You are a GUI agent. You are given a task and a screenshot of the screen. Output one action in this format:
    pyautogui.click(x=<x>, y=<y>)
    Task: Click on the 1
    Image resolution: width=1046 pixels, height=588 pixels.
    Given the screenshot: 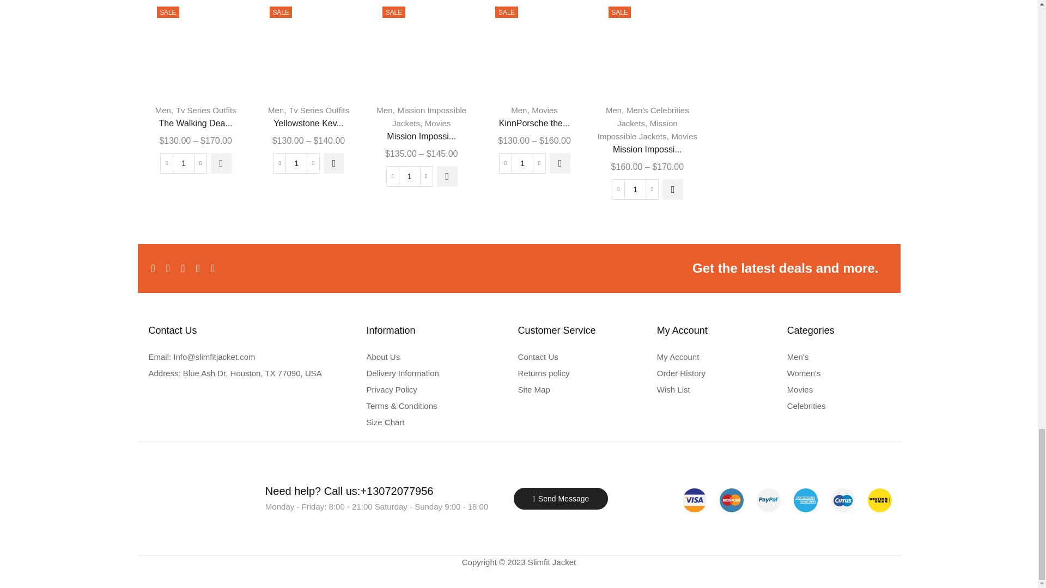 What is the action you would take?
    pyautogui.click(x=296, y=163)
    